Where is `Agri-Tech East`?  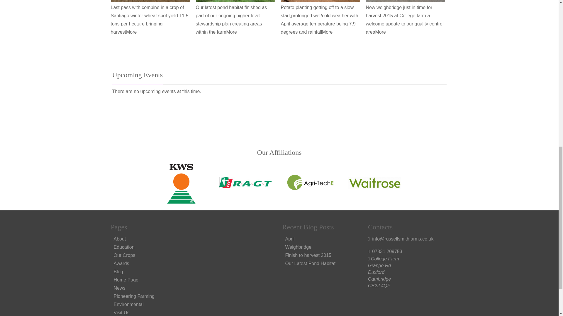
Agri-Tech East is located at coordinates (310, 182).